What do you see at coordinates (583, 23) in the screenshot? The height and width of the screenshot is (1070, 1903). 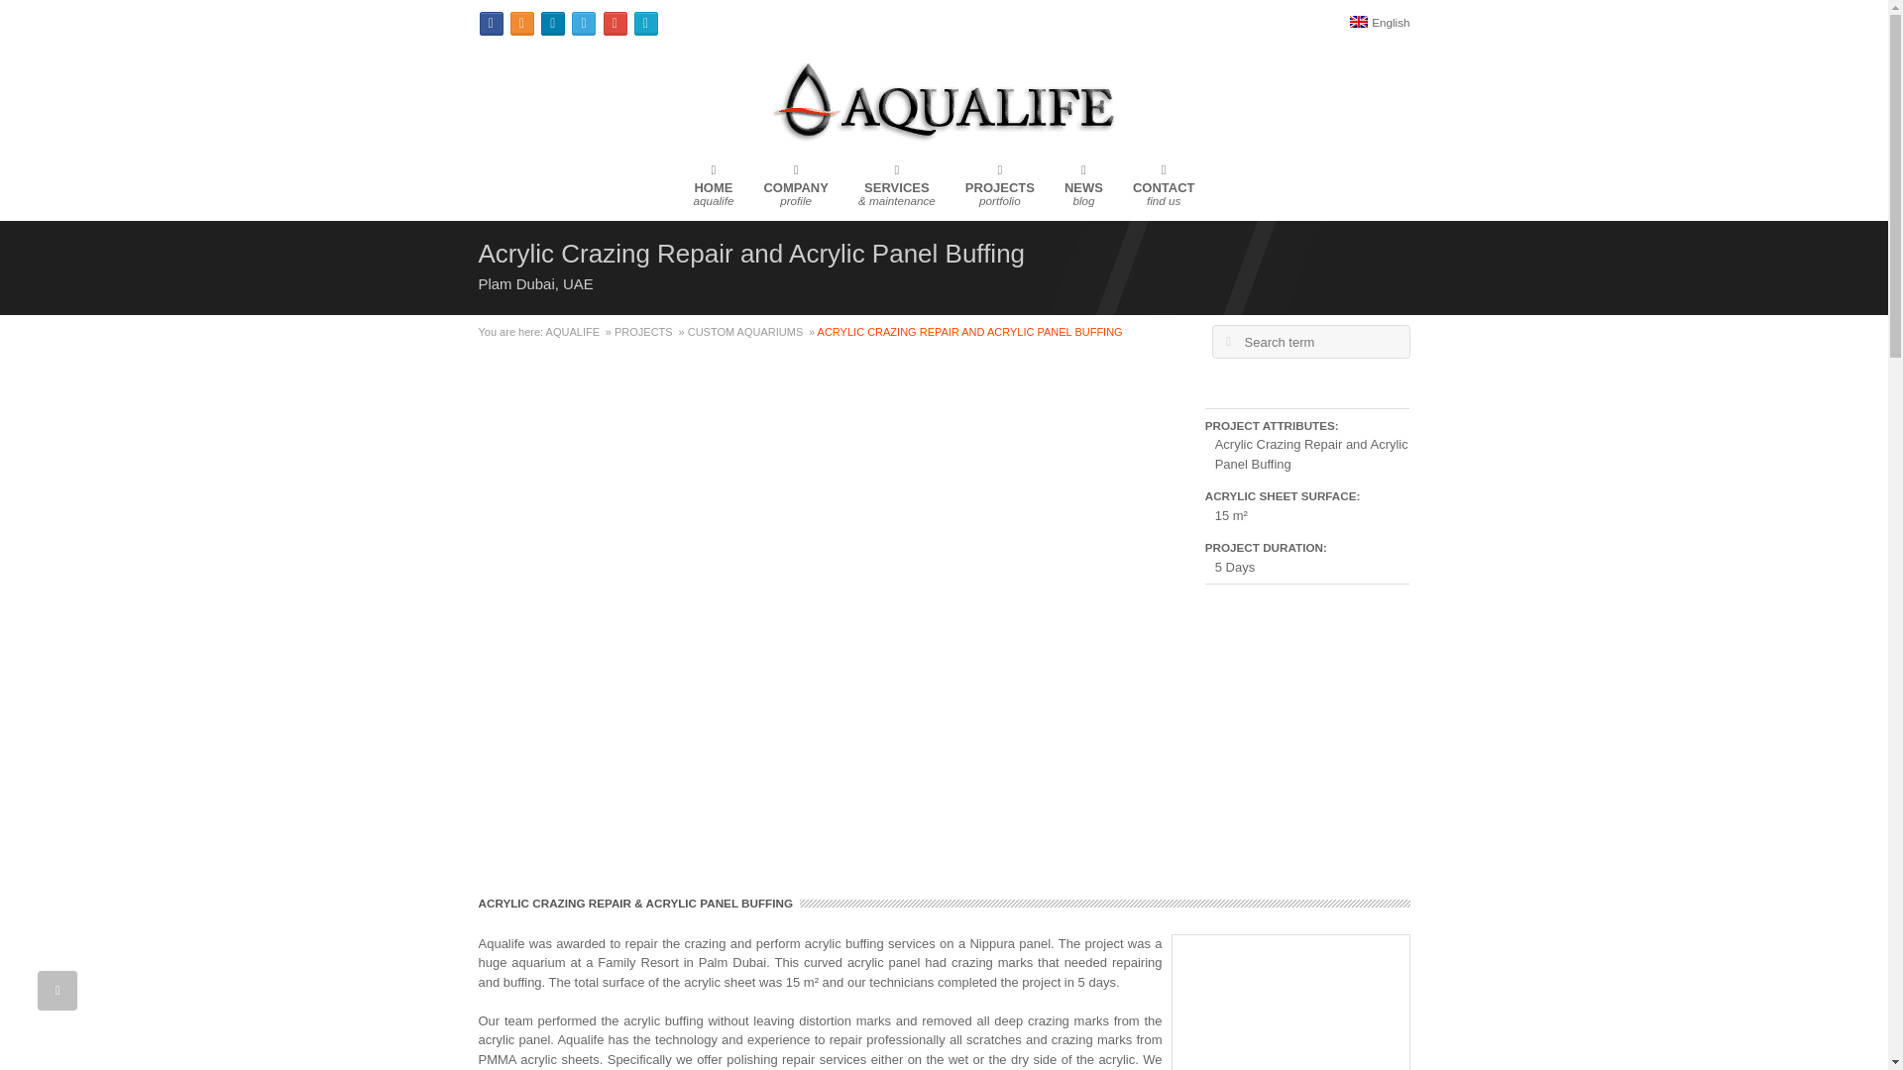 I see `Submit` at bounding box center [583, 23].